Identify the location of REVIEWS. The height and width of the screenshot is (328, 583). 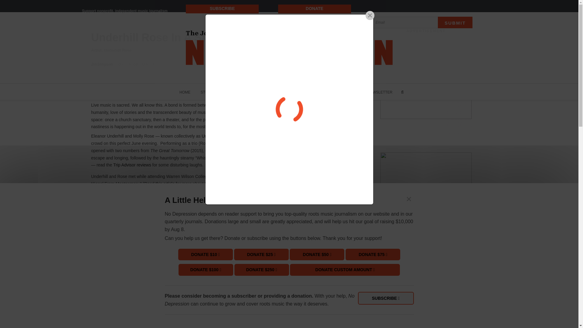
(235, 92).